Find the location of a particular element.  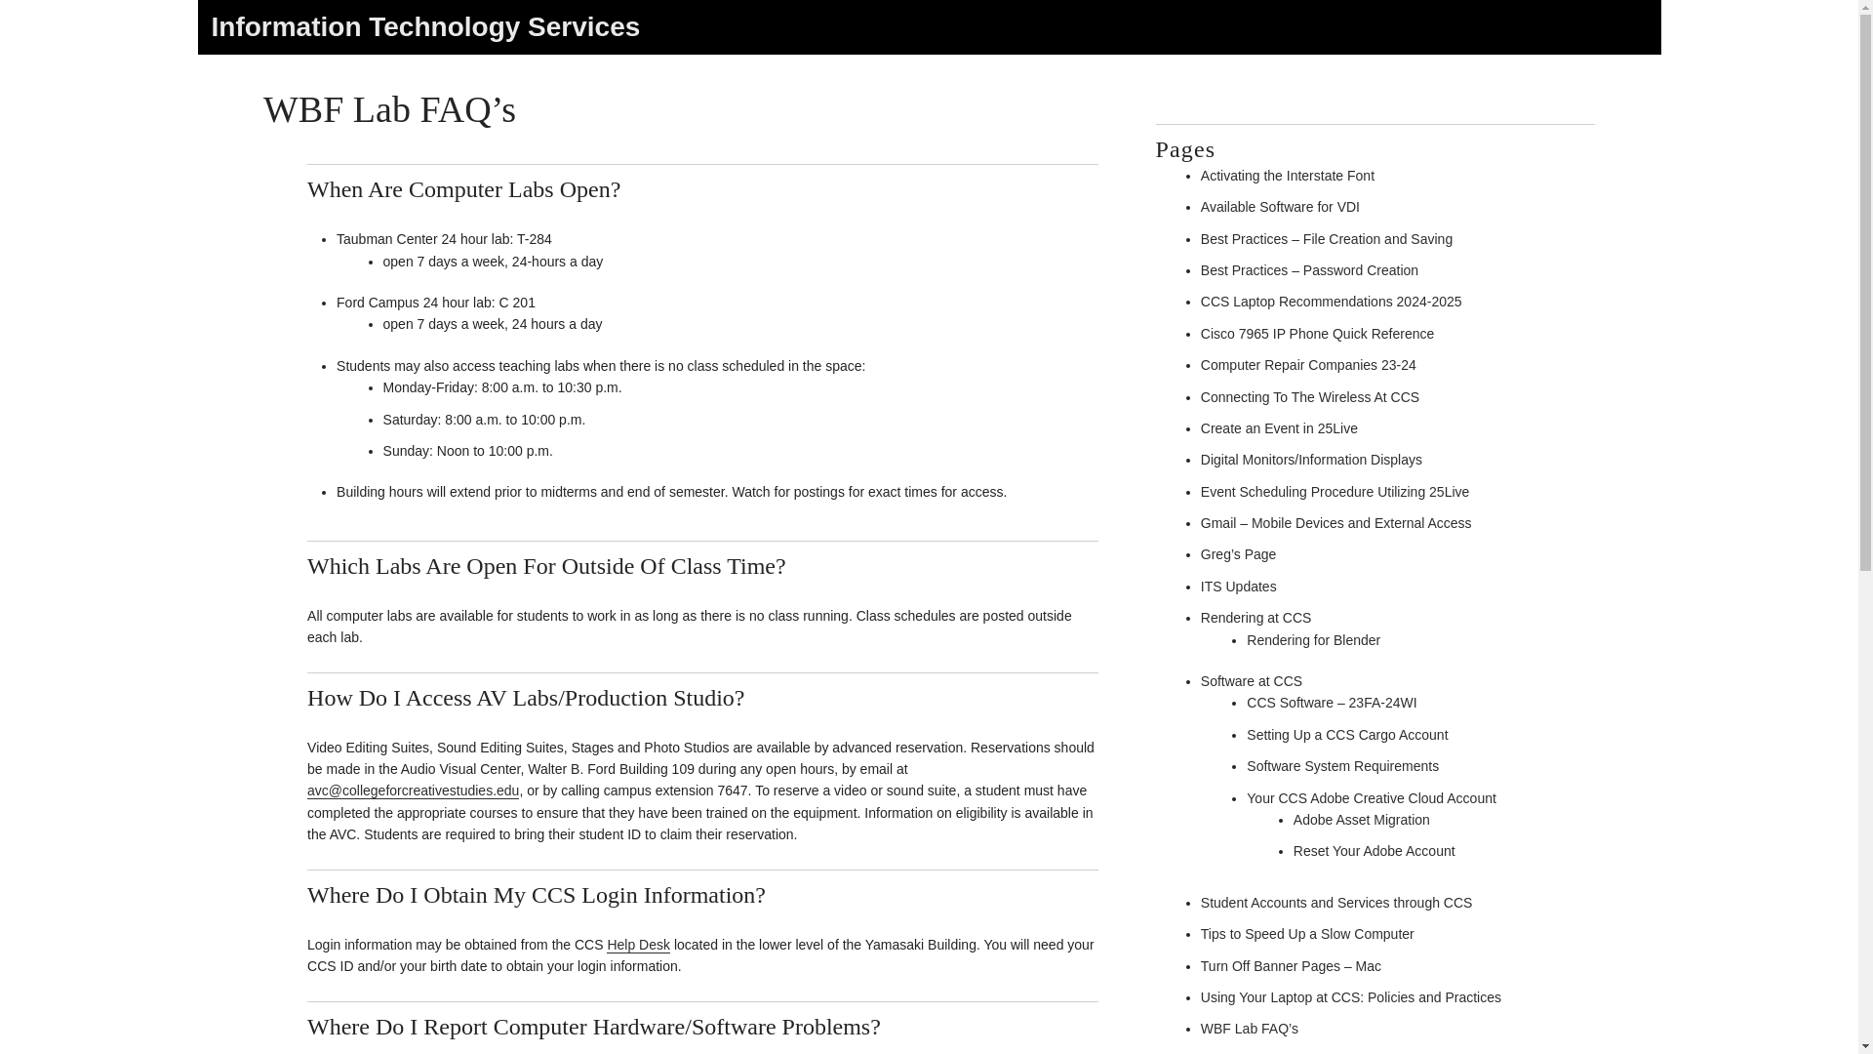

Rendering at CCS is located at coordinates (1256, 618).